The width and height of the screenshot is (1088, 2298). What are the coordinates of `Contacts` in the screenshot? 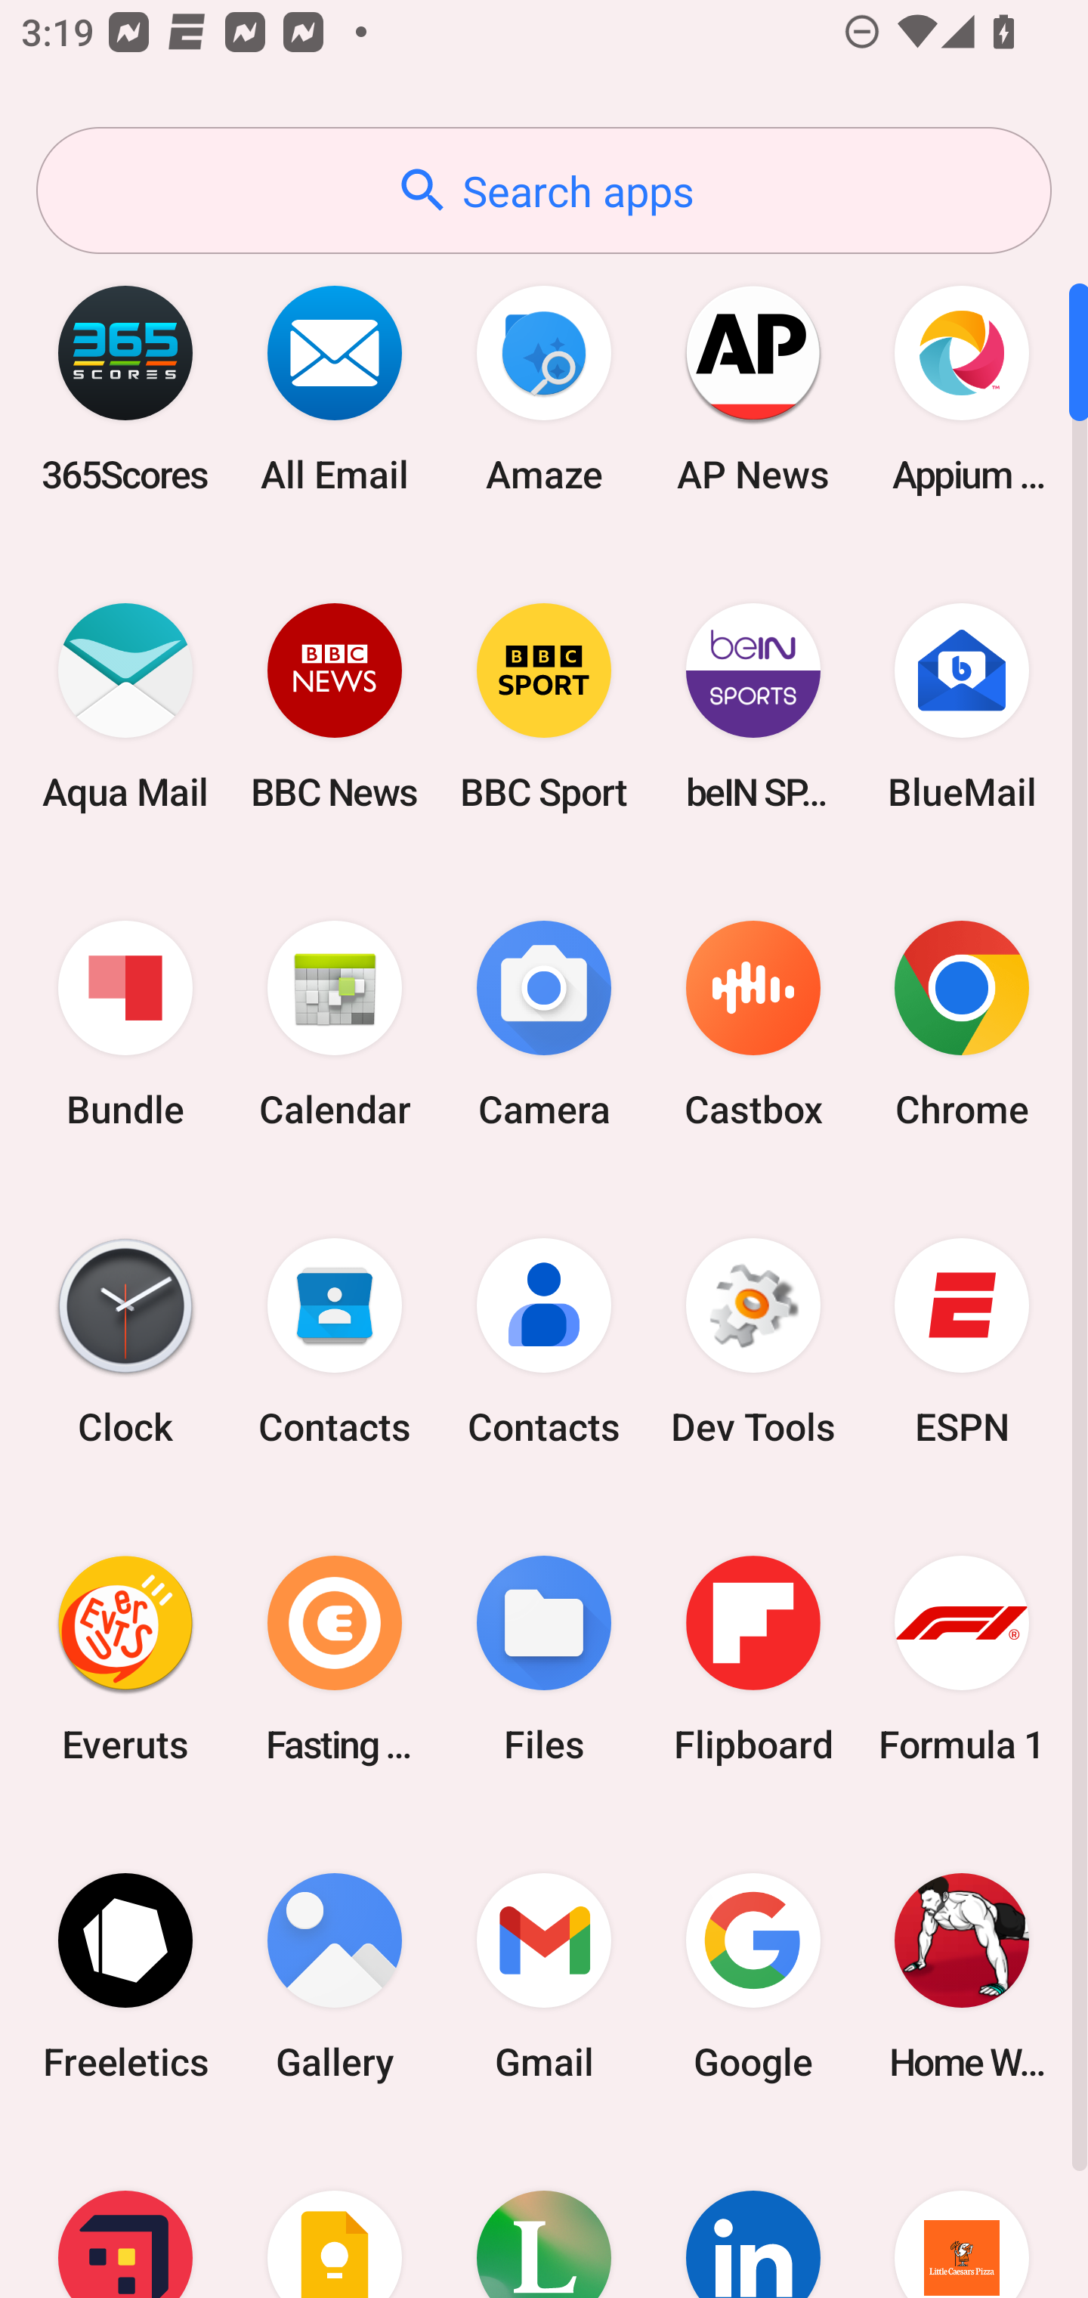 It's located at (335, 1342).